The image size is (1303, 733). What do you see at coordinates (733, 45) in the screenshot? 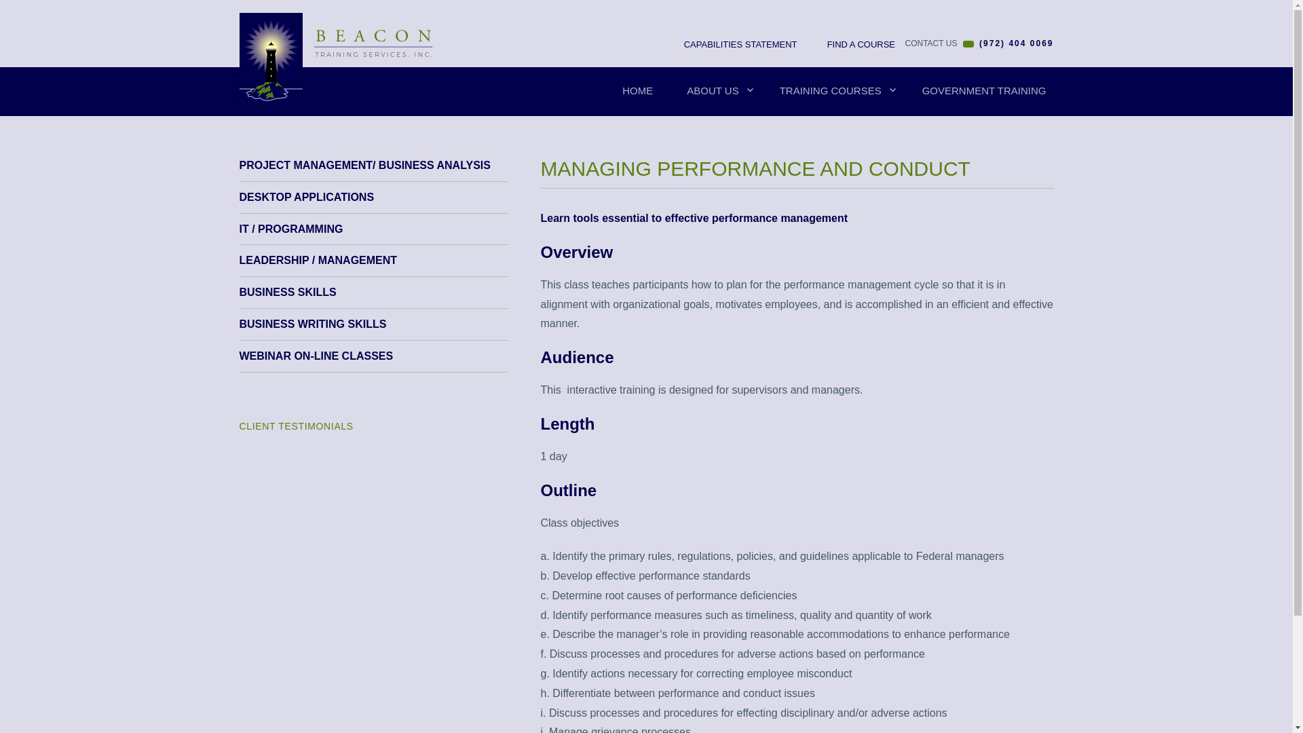
I see `CAPABILITIES STATEMENT` at bounding box center [733, 45].